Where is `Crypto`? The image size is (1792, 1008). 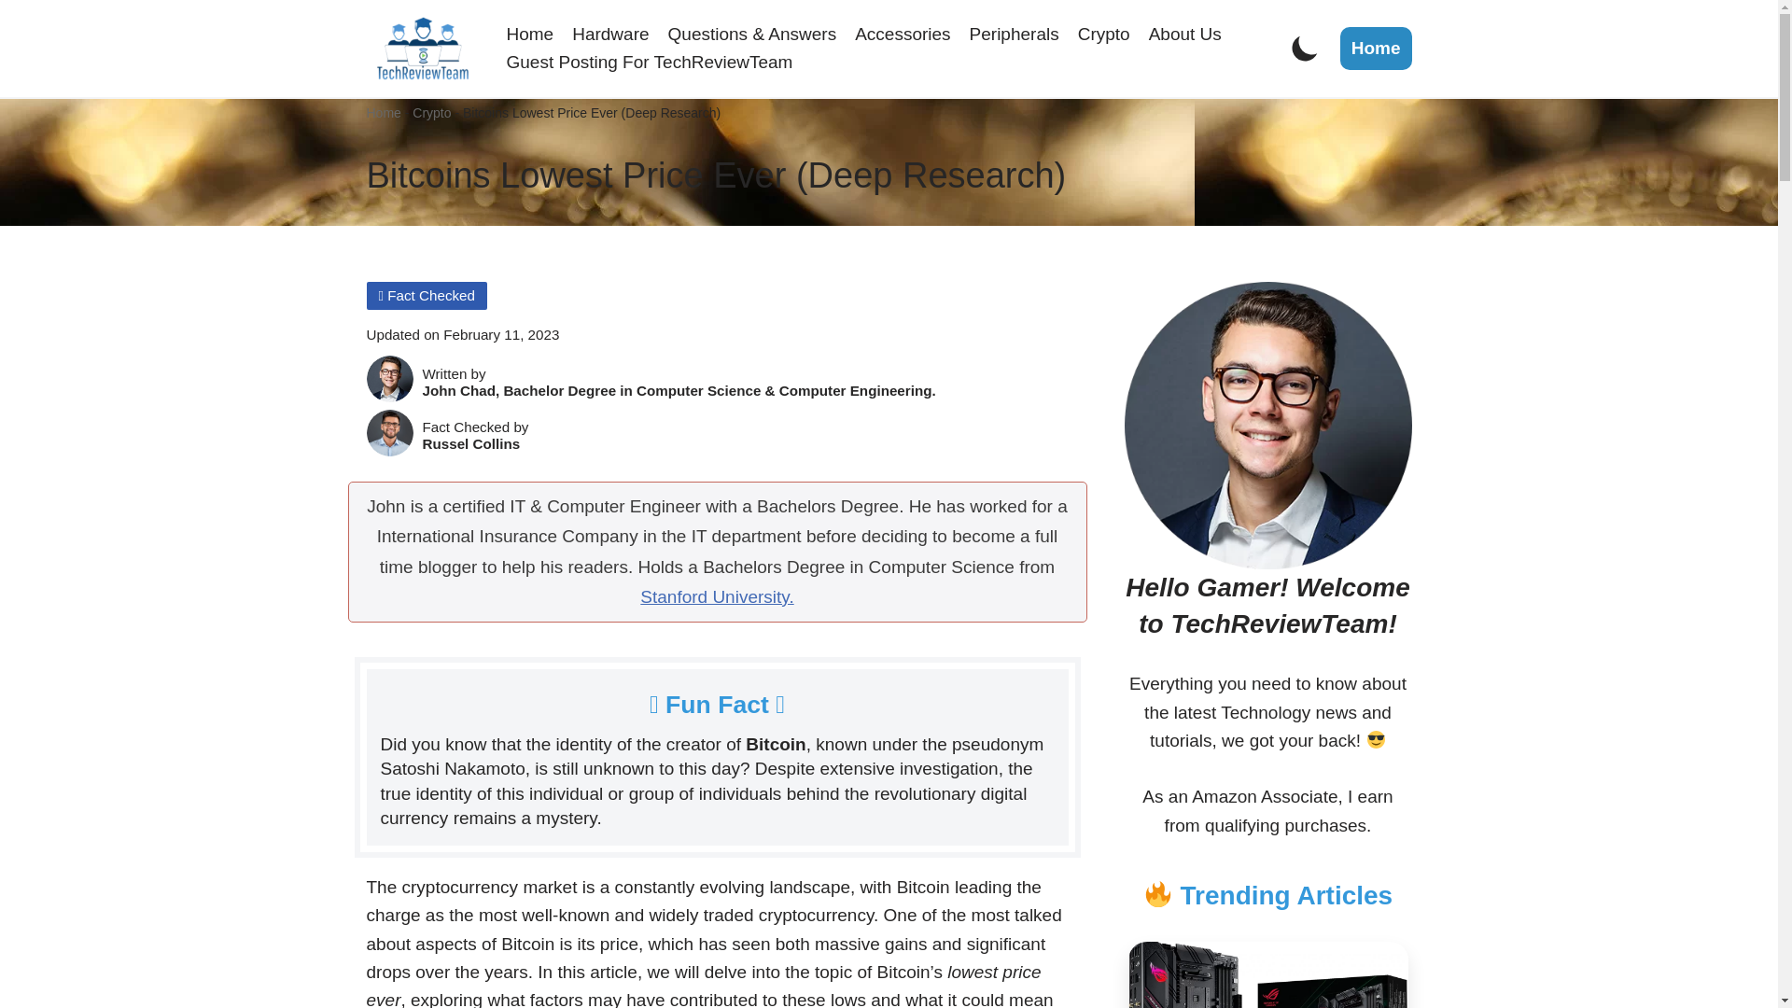
Crypto is located at coordinates (1104, 34).